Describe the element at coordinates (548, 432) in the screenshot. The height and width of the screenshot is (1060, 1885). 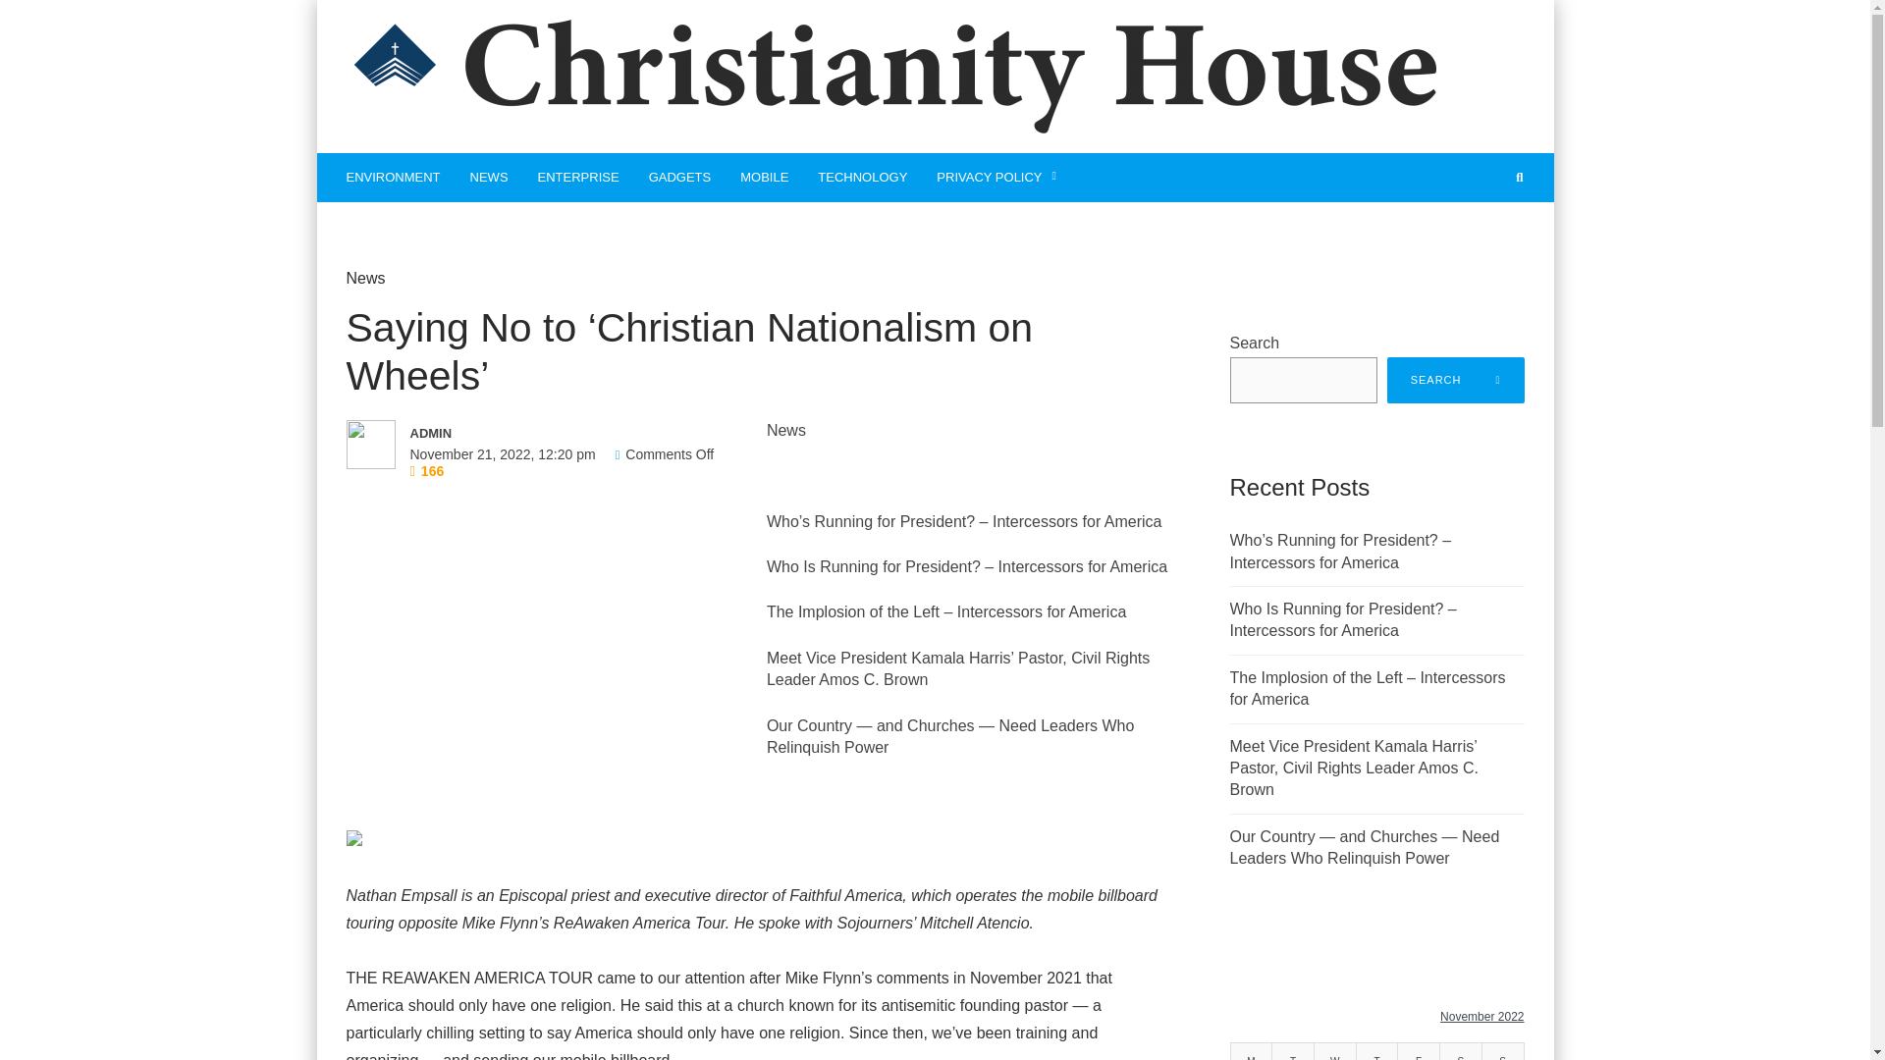
I see `ADMIN` at that location.